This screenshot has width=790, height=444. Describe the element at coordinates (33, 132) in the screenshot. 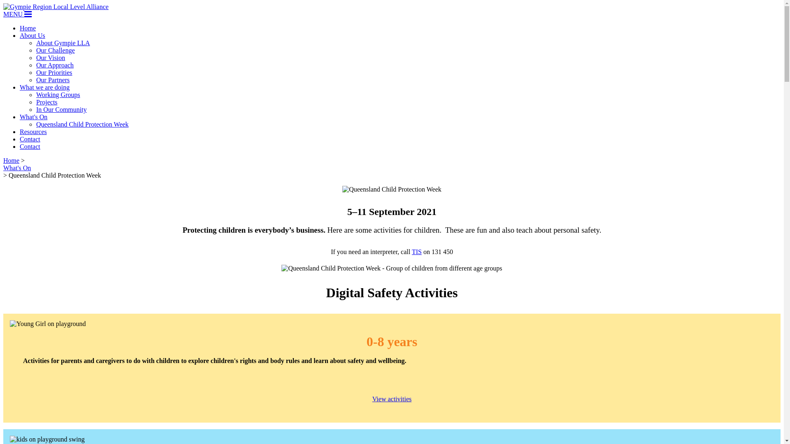

I see `Resources` at that location.